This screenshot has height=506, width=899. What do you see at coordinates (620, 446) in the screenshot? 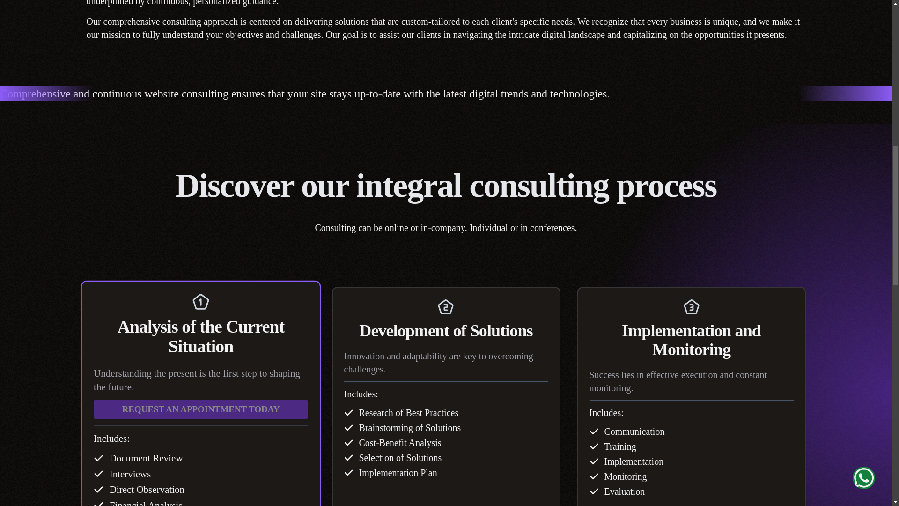
I see `Training` at bounding box center [620, 446].